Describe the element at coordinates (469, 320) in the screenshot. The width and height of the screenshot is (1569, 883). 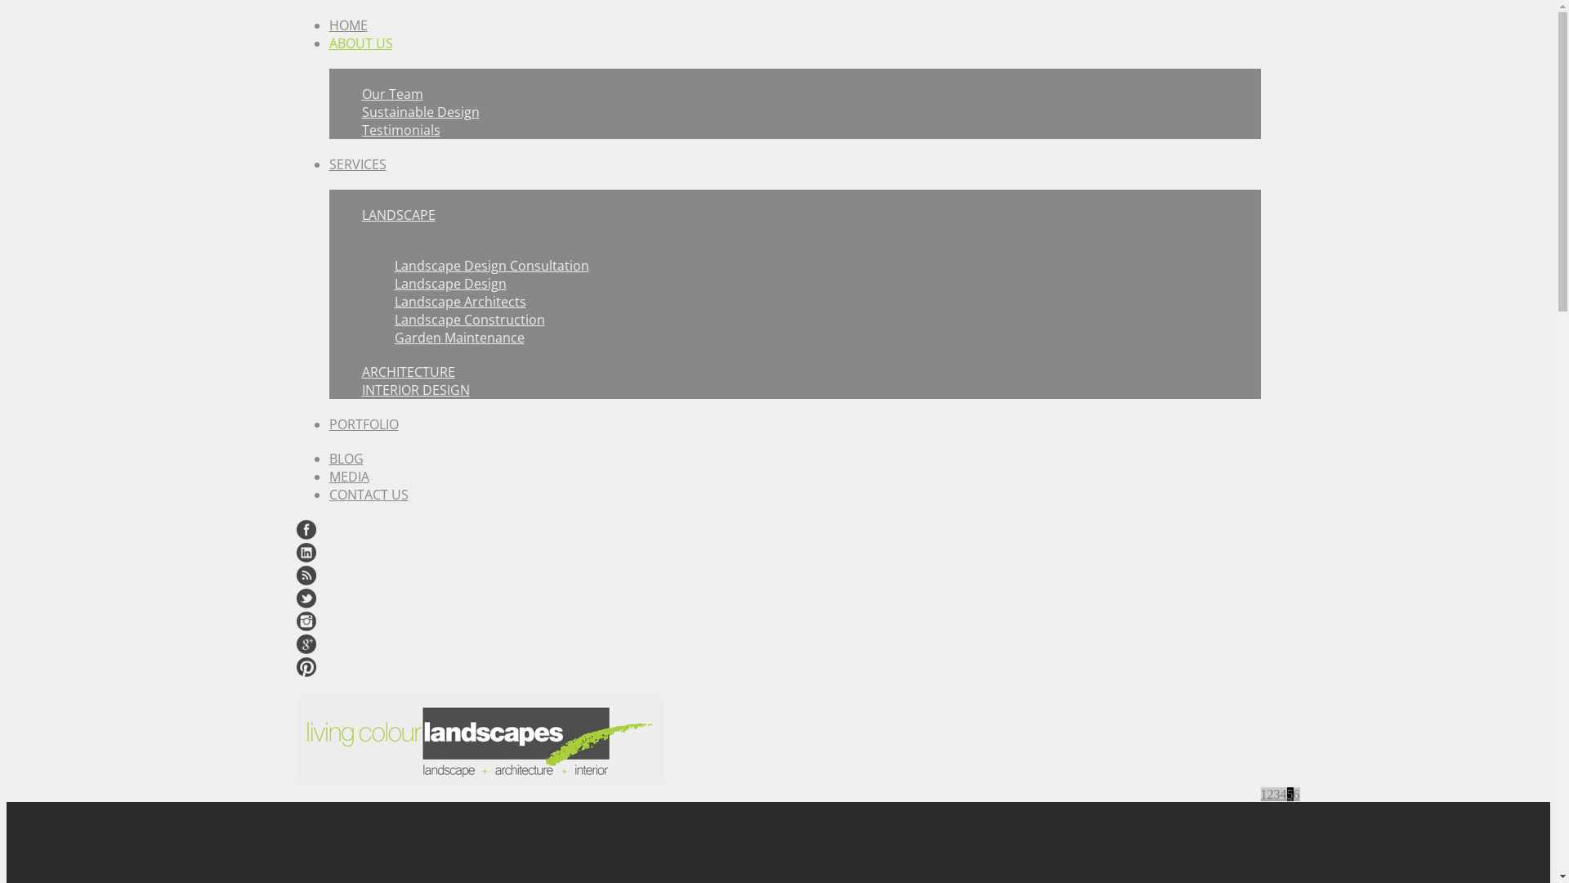
I see `Landscape Construction` at that location.